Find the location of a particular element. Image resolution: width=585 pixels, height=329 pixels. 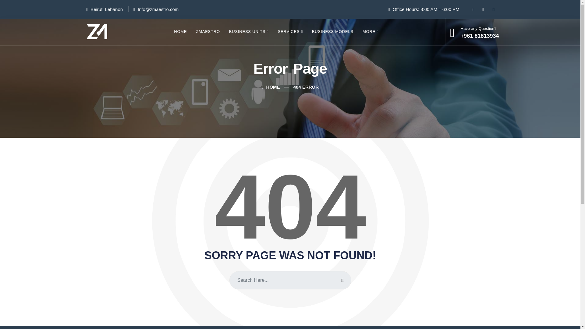

Services is located at coordinates (290, 32).